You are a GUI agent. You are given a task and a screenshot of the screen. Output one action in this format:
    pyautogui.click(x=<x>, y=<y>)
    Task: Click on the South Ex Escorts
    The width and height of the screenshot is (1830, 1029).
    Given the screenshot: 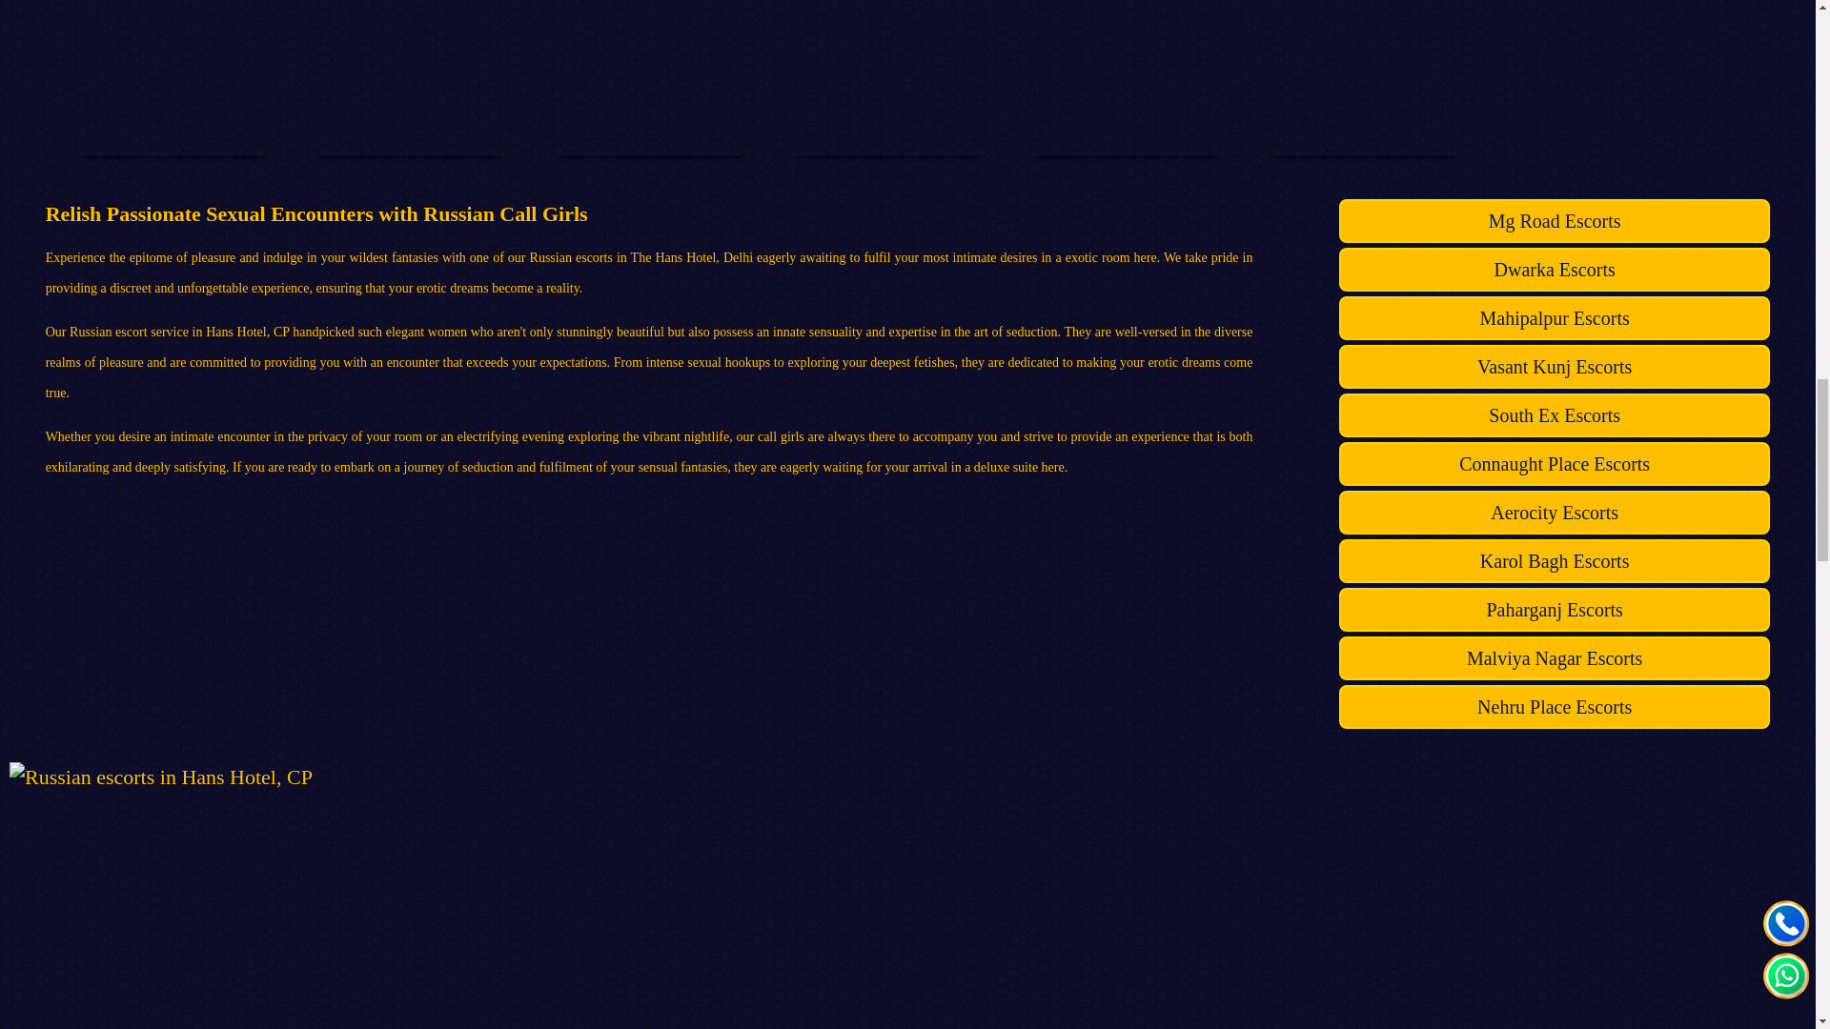 What is the action you would take?
    pyautogui.click(x=1554, y=415)
    